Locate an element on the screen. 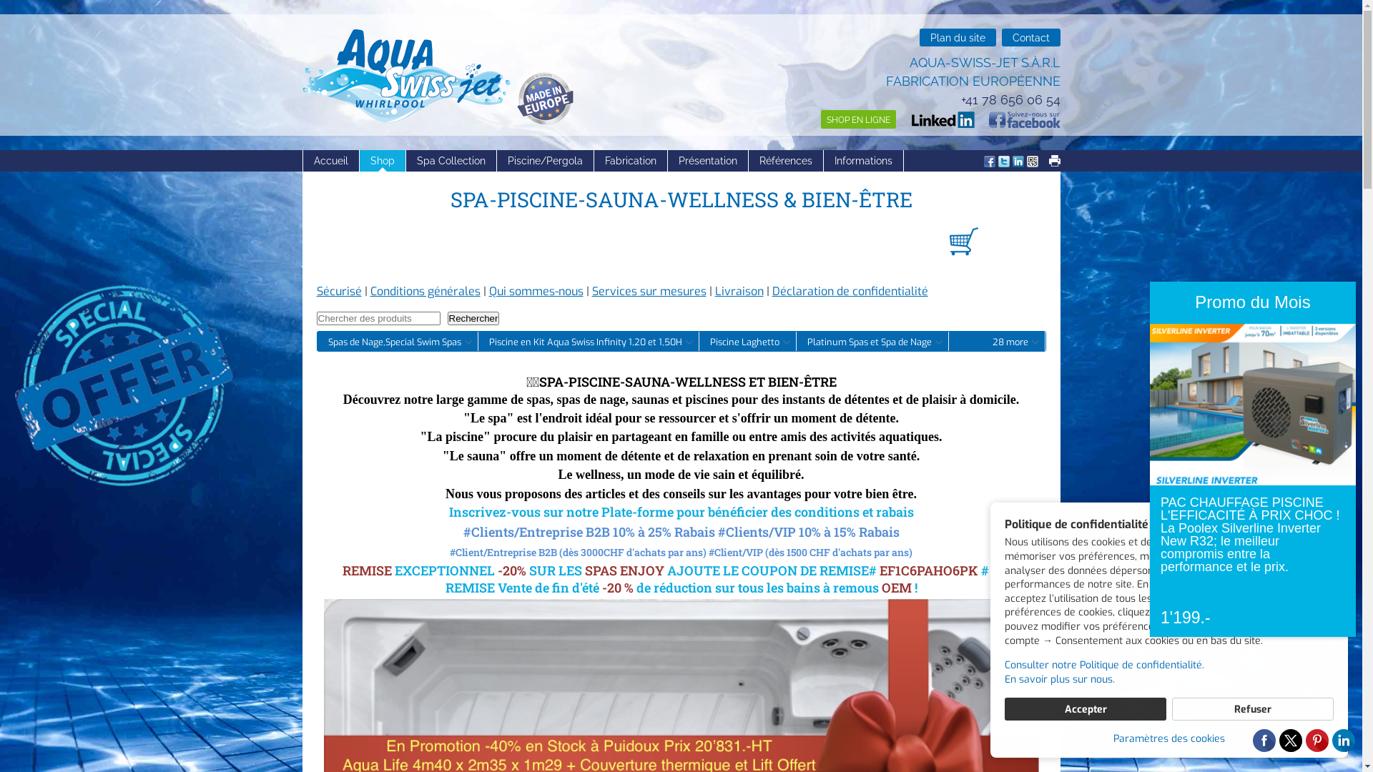 Image resolution: width=1373 pixels, height=772 pixels. 28 more is located at coordinates (1013, 342).